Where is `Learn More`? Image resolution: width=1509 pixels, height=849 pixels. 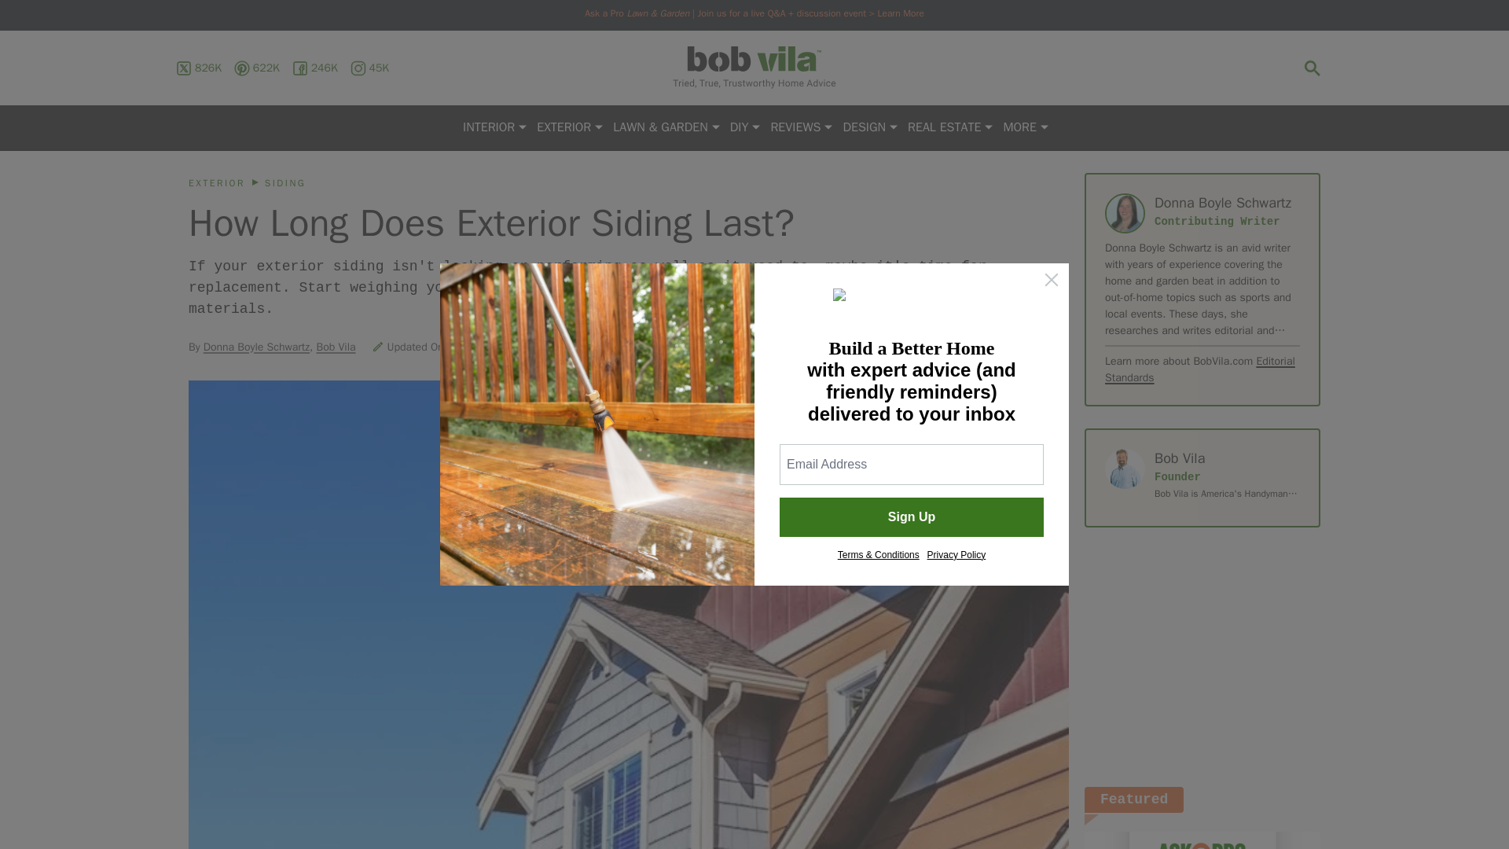
Learn More is located at coordinates (900, 13).